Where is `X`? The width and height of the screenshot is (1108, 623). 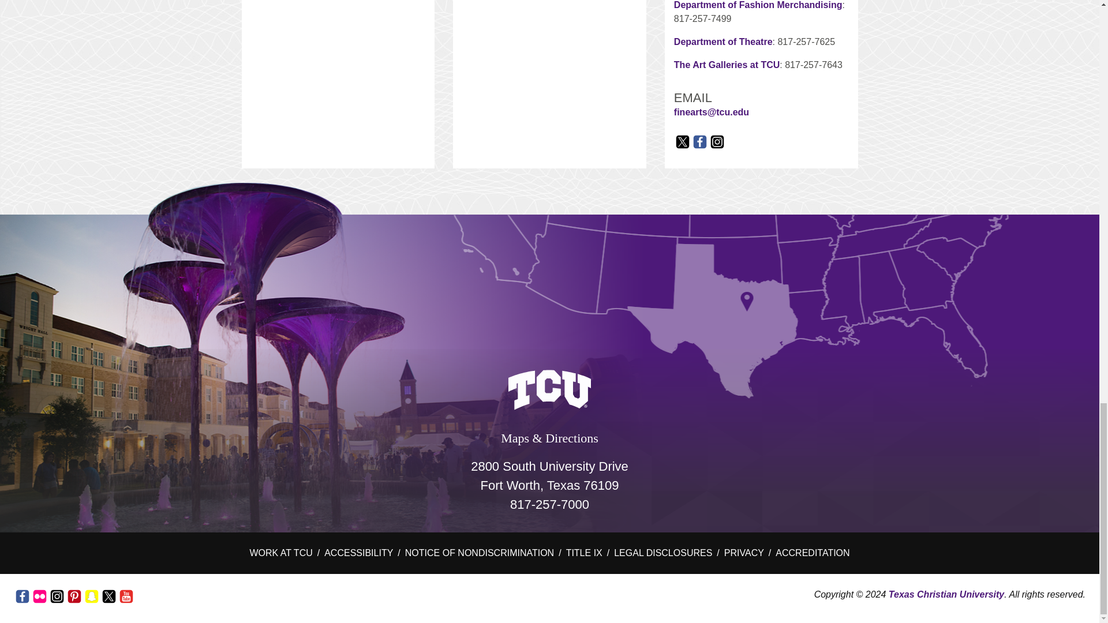 X is located at coordinates (682, 147).